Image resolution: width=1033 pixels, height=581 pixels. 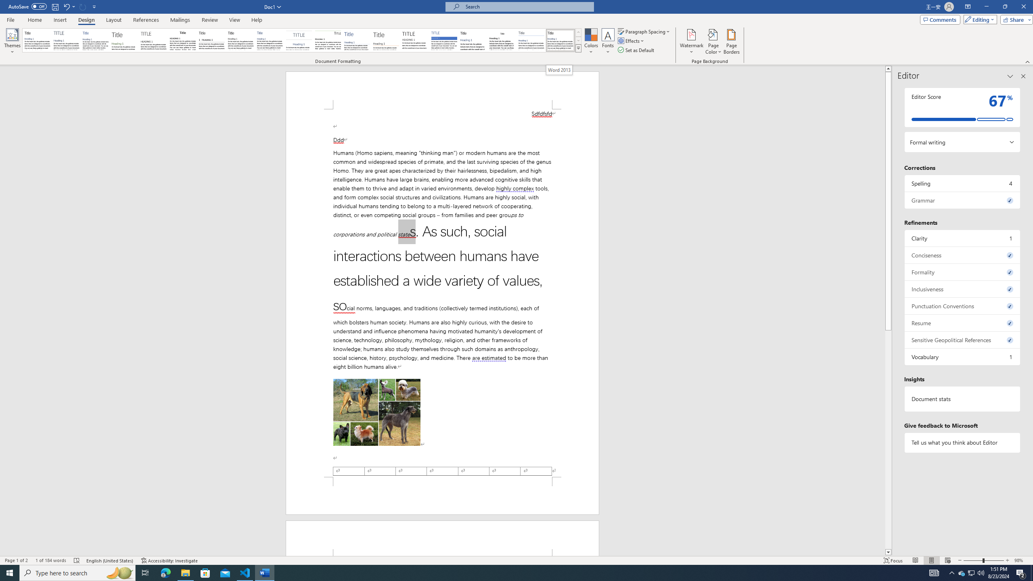 What do you see at coordinates (377, 412) in the screenshot?
I see `Morphological variation in six dogs` at bounding box center [377, 412].